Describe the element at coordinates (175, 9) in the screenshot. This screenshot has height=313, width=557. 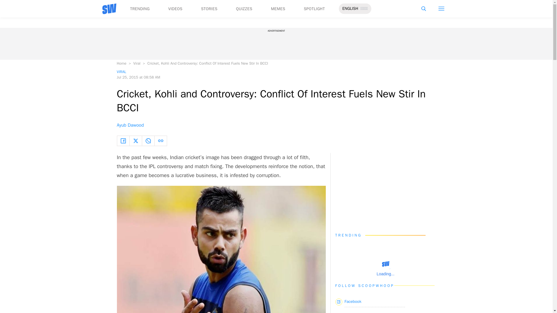
I see `VIDEOS` at that location.